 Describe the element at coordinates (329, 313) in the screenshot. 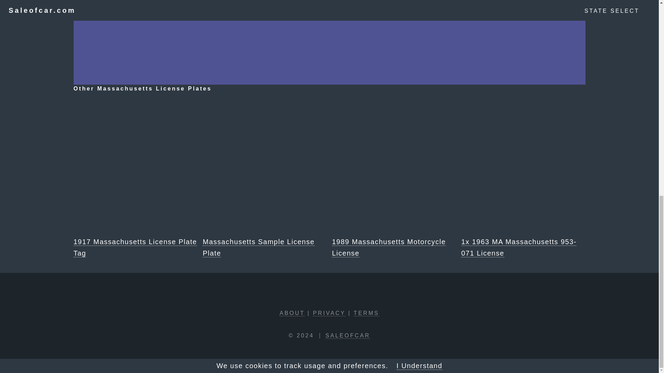

I see `PRIVACY` at that location.